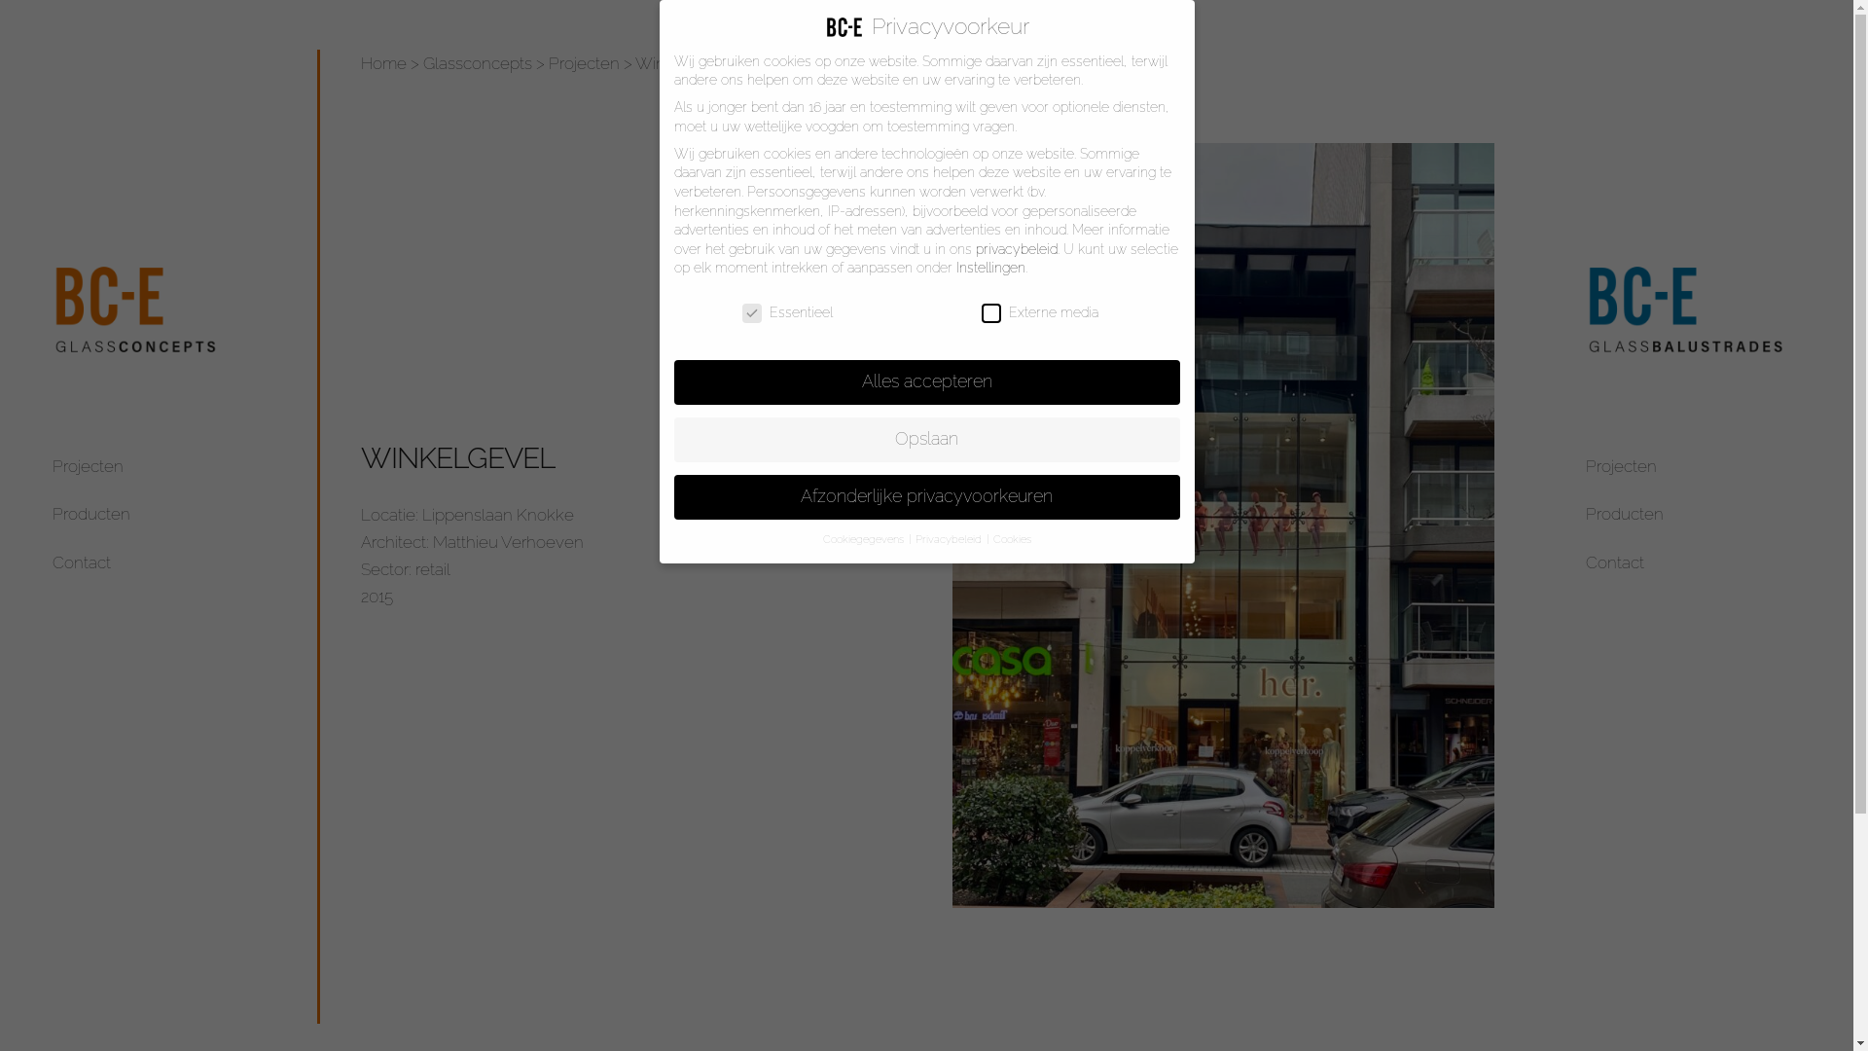  What do you see at coordinates (926, 497) in the screenshot?
I see `Afzonderlijke privacyvoorkeuren` at bounding box center [926, 497].